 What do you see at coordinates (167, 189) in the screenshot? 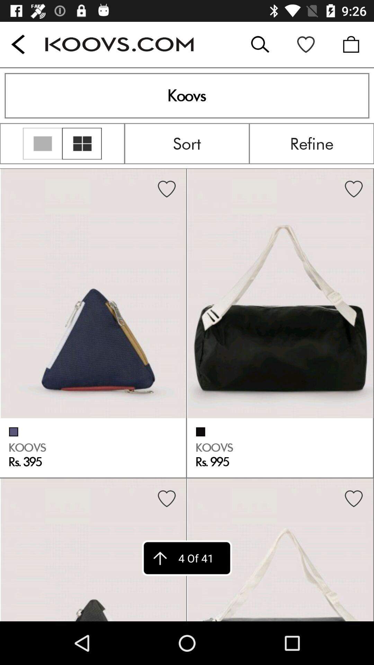
I see `click on the heart symbol in first image on left` at bounding box center [167, 189].